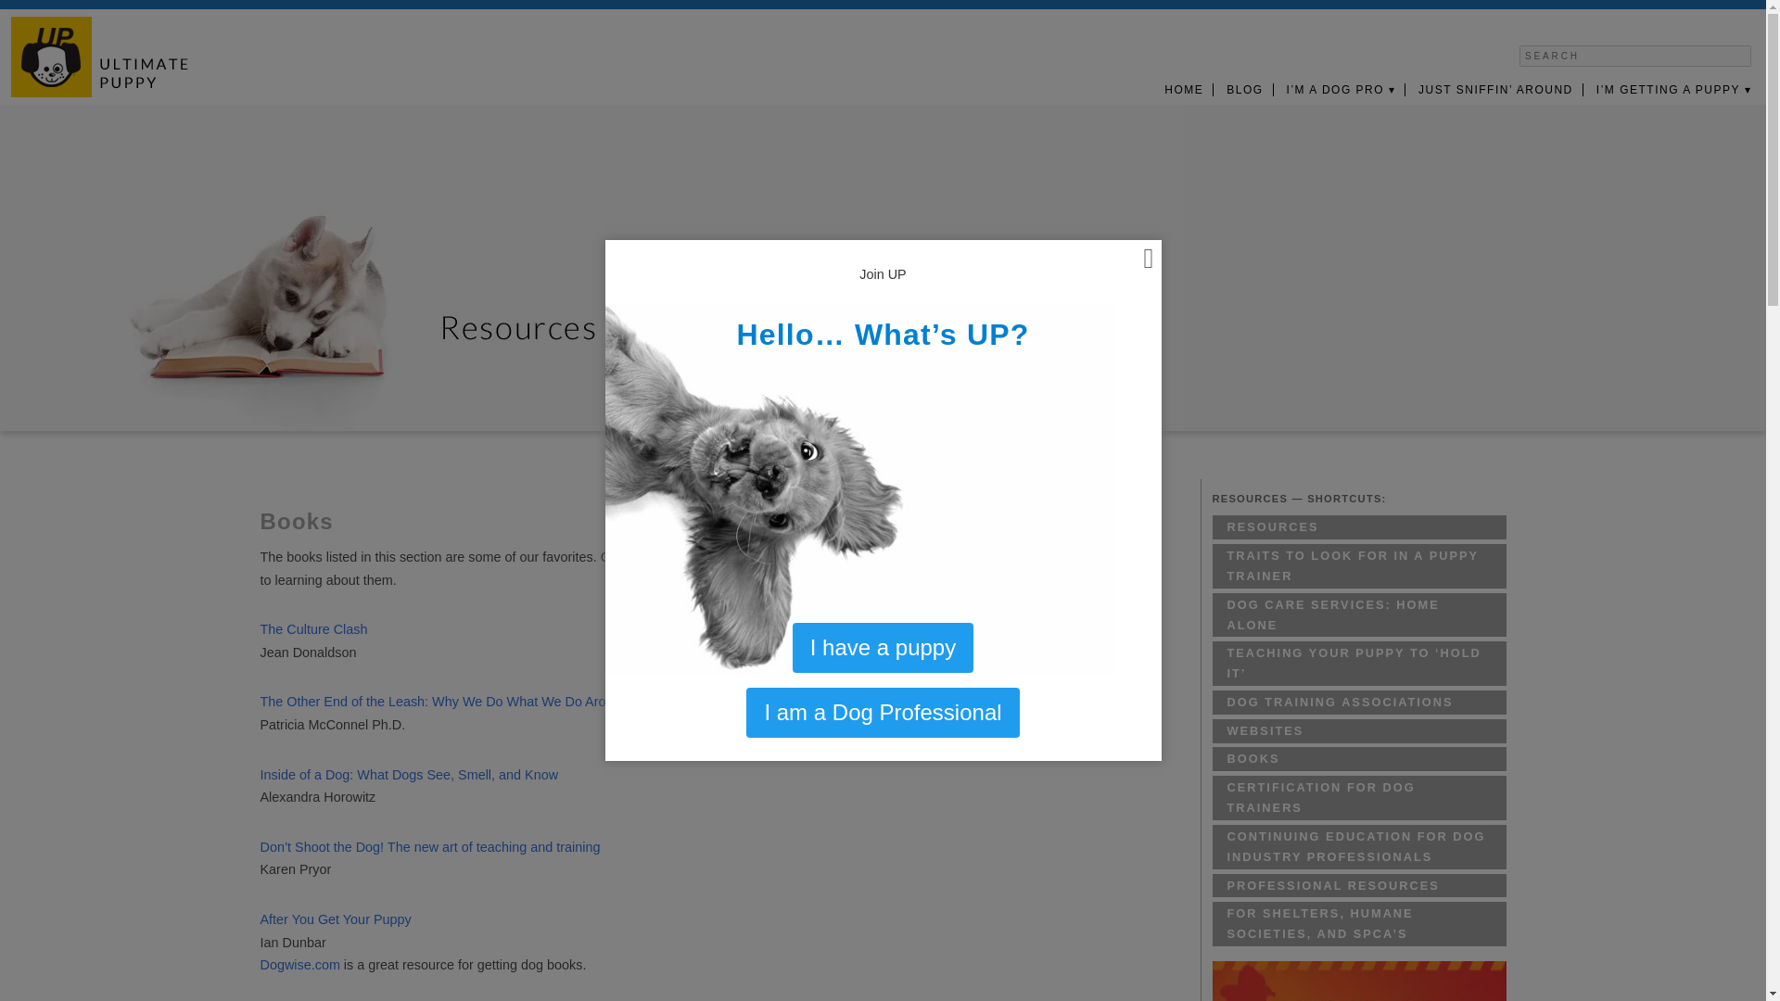 Image resolution: width=1780 pixels, height=1001 pixels. I want to click on Home, so click(1185, 89).